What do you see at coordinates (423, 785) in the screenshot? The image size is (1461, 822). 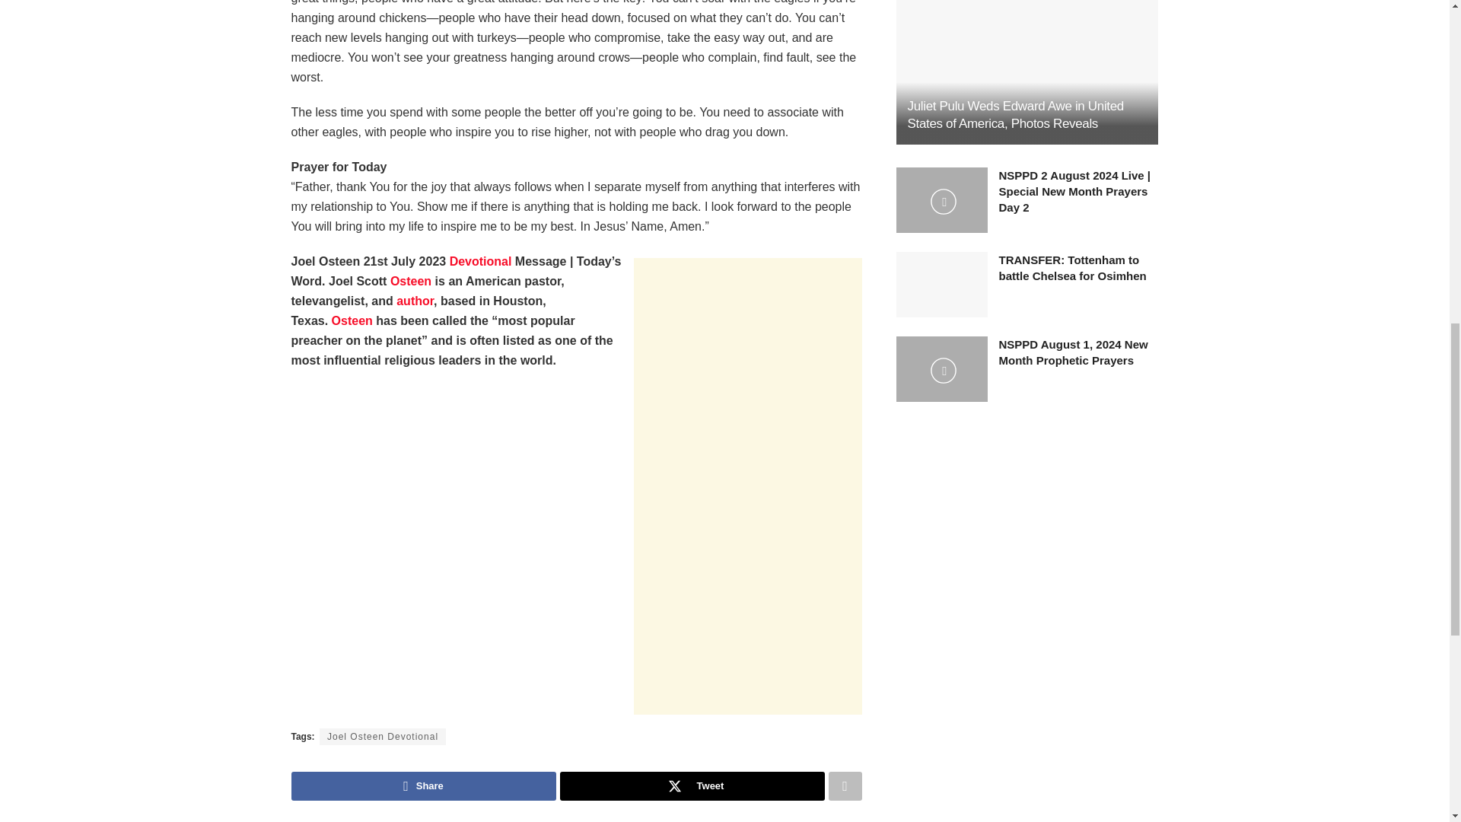 I see `Share` at bounding box center [423, 785].